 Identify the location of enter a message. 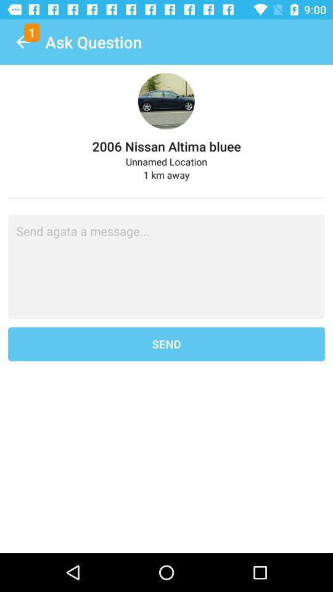
(166, 266).